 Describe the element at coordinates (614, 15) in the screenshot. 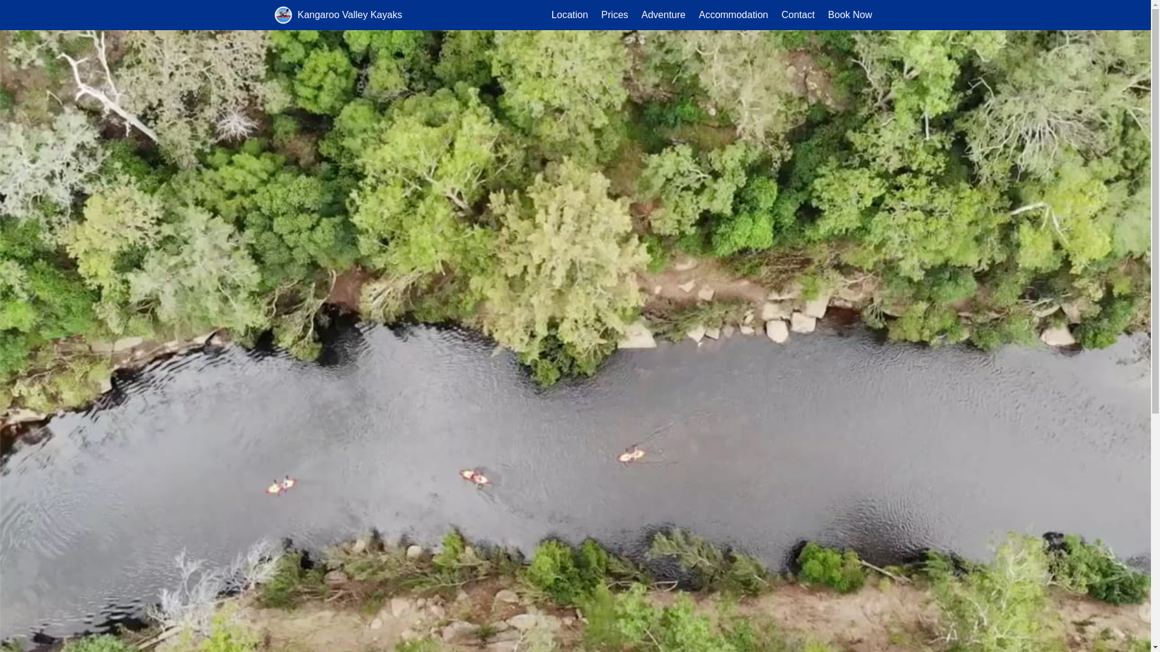

I see `Prices` at that location.